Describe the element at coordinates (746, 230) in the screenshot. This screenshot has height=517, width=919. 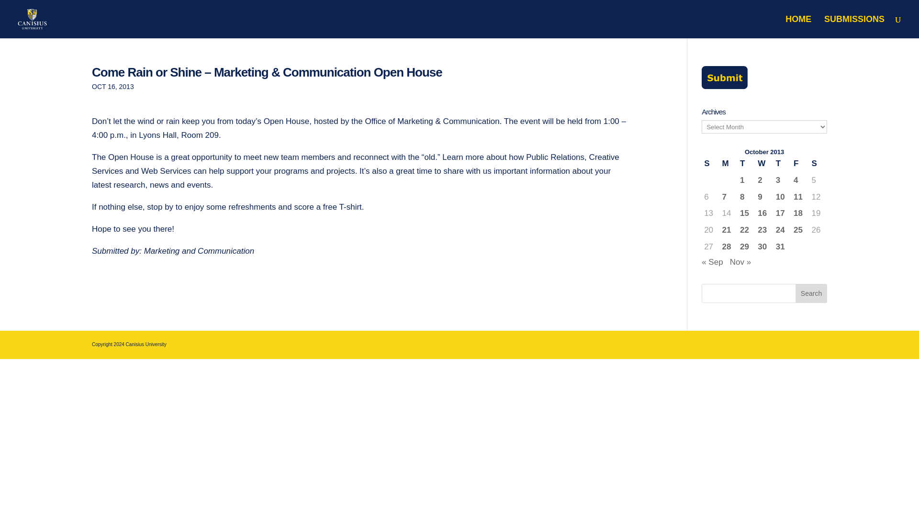
I see `22` at that location.